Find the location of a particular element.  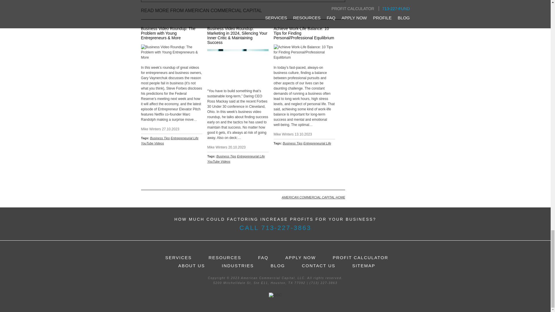

Back is located at coordinates (338, 177).